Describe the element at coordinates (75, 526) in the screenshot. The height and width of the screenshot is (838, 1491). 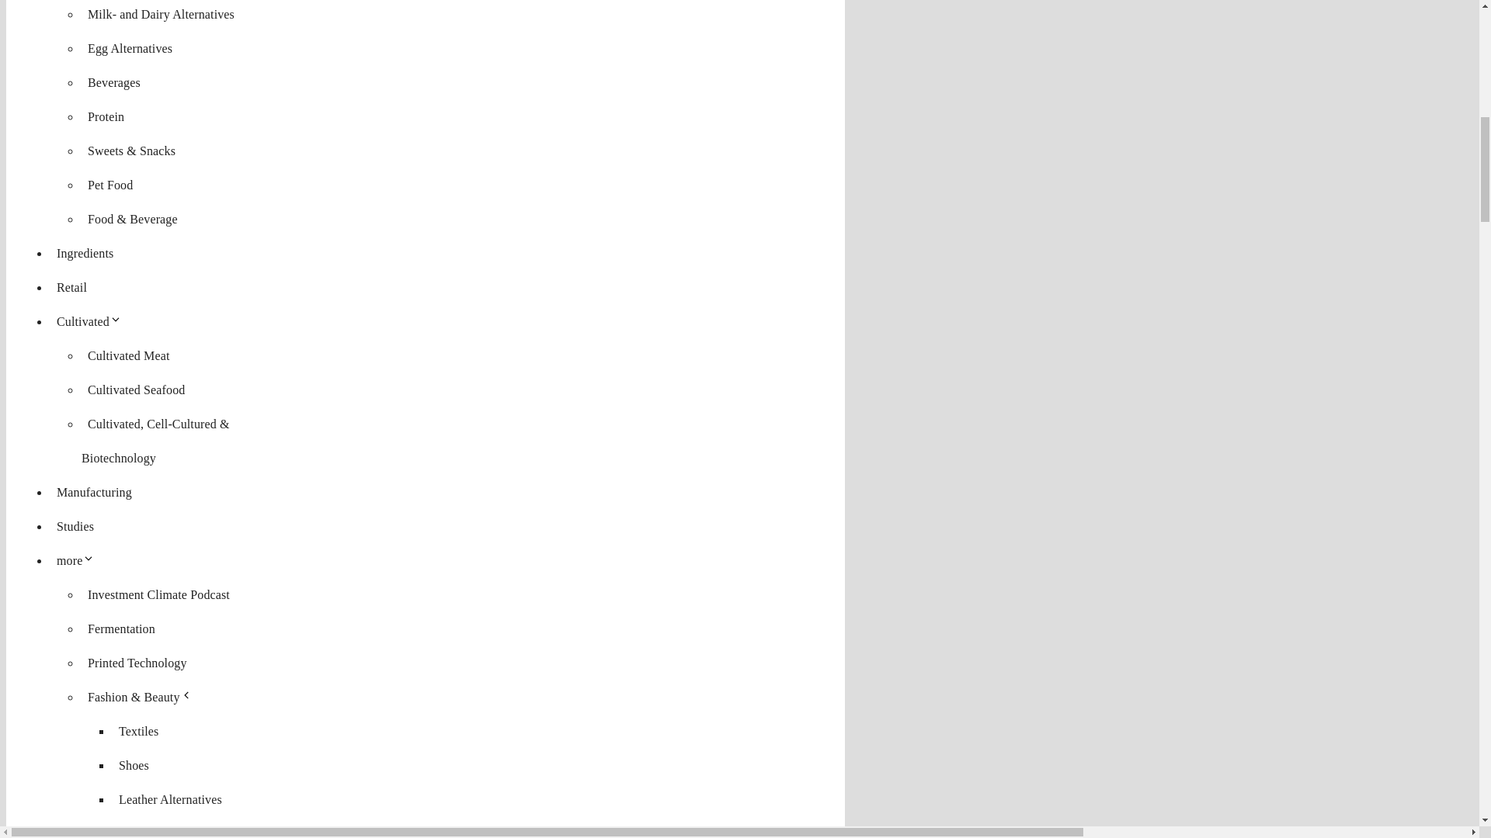
I see `Studies` at that location.